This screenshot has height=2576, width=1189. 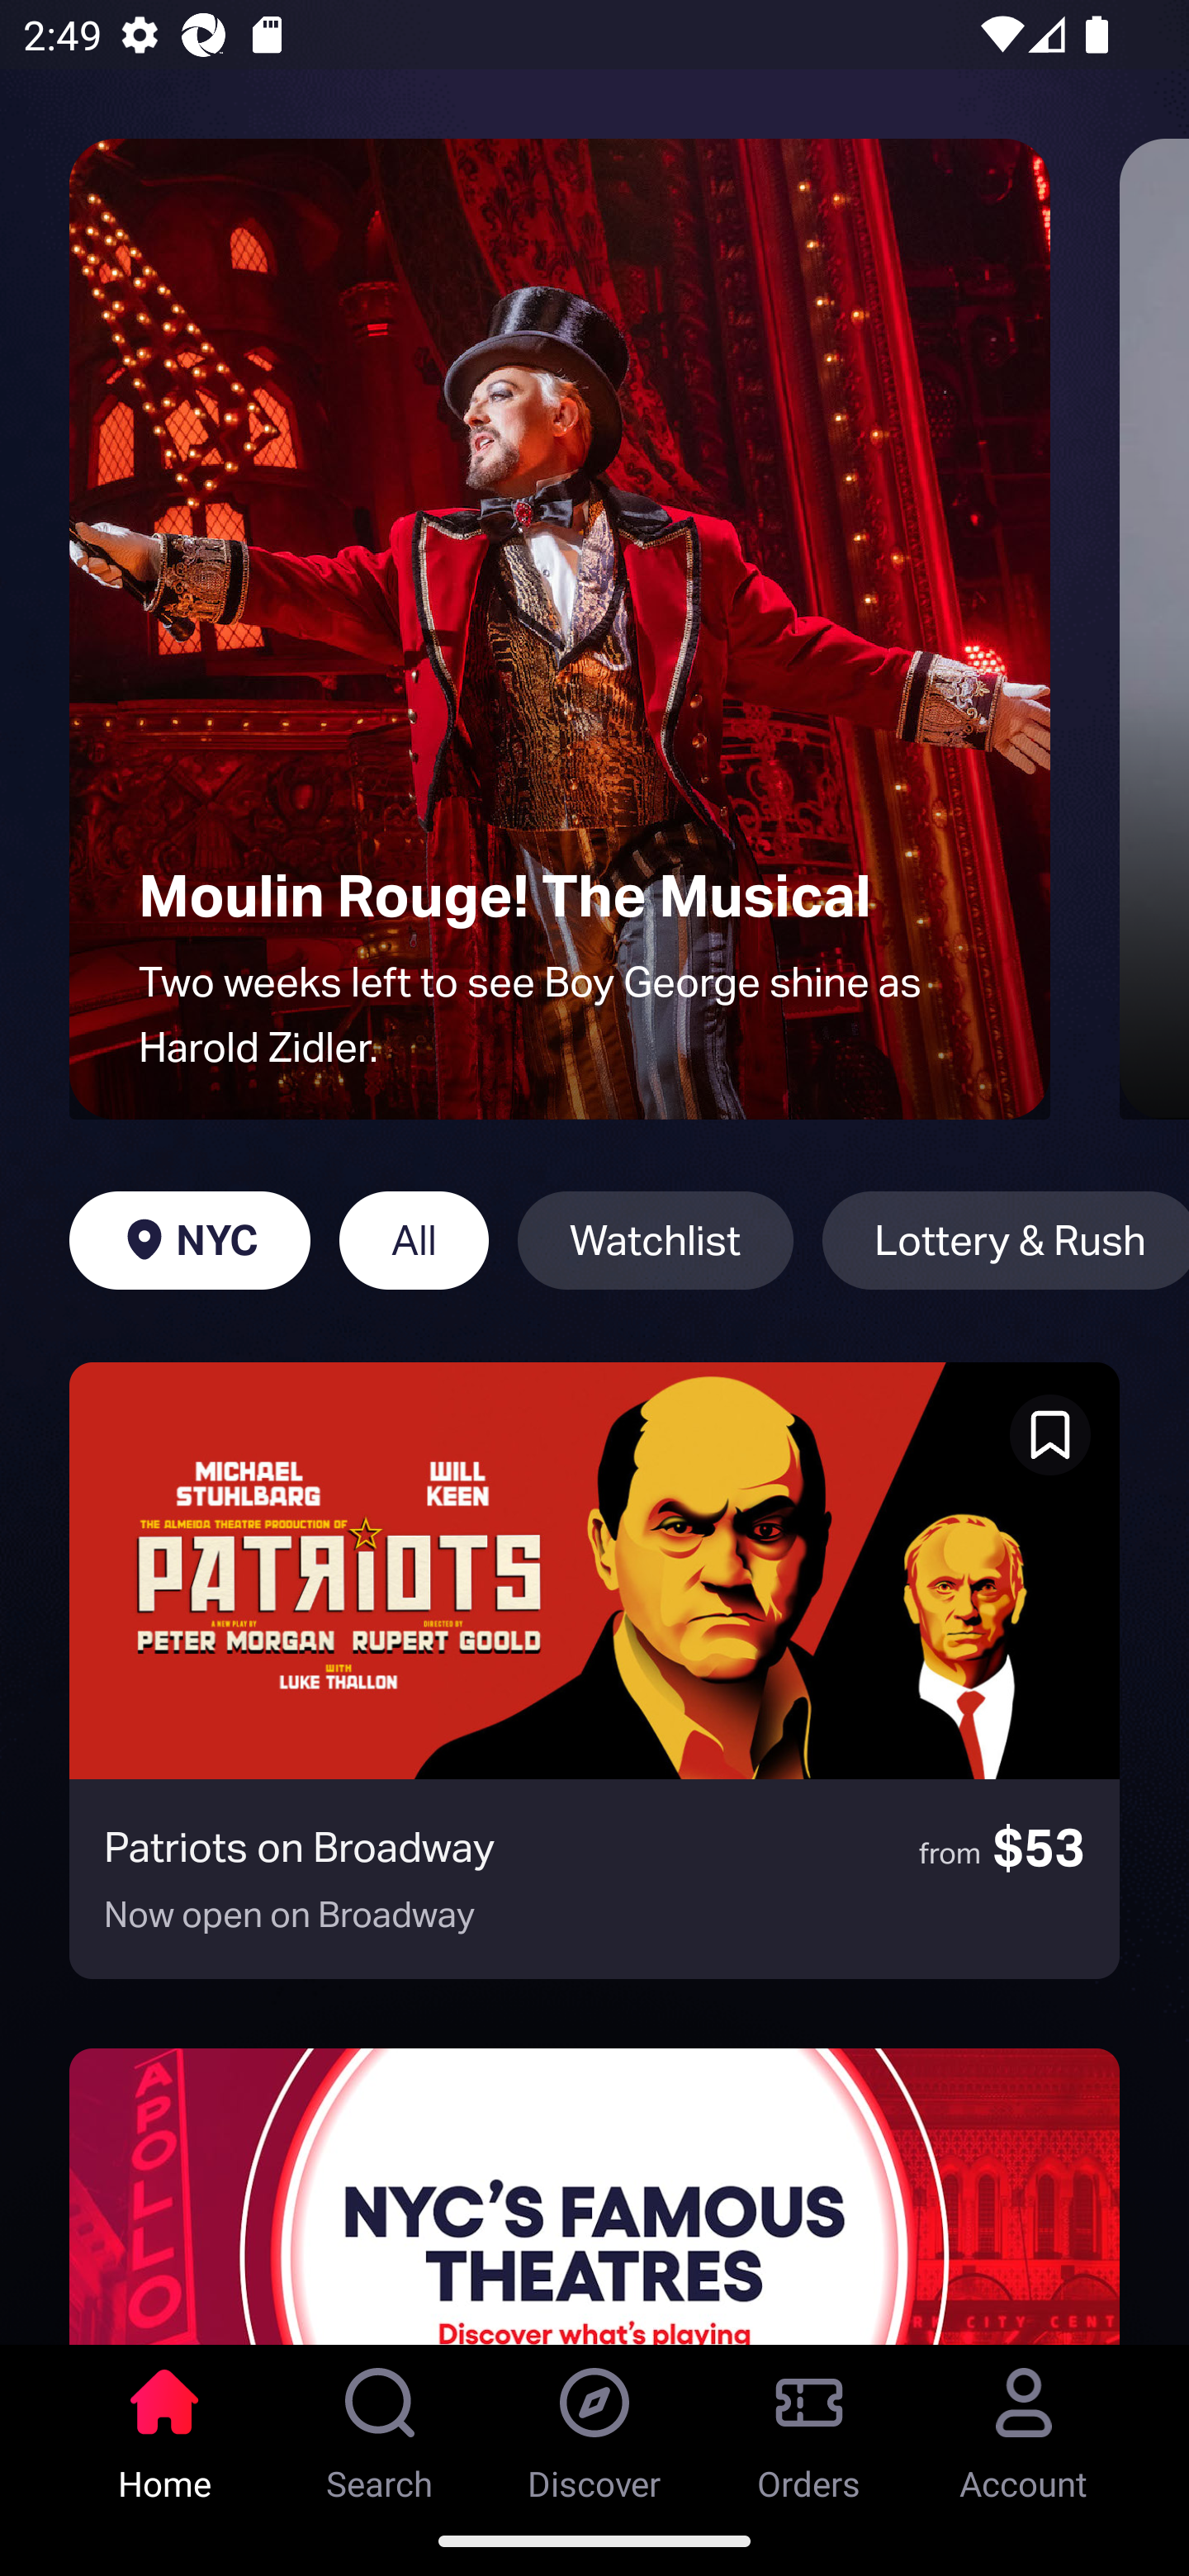 I want to click on Lottery & Rush, so click(x=1006, y=1240).